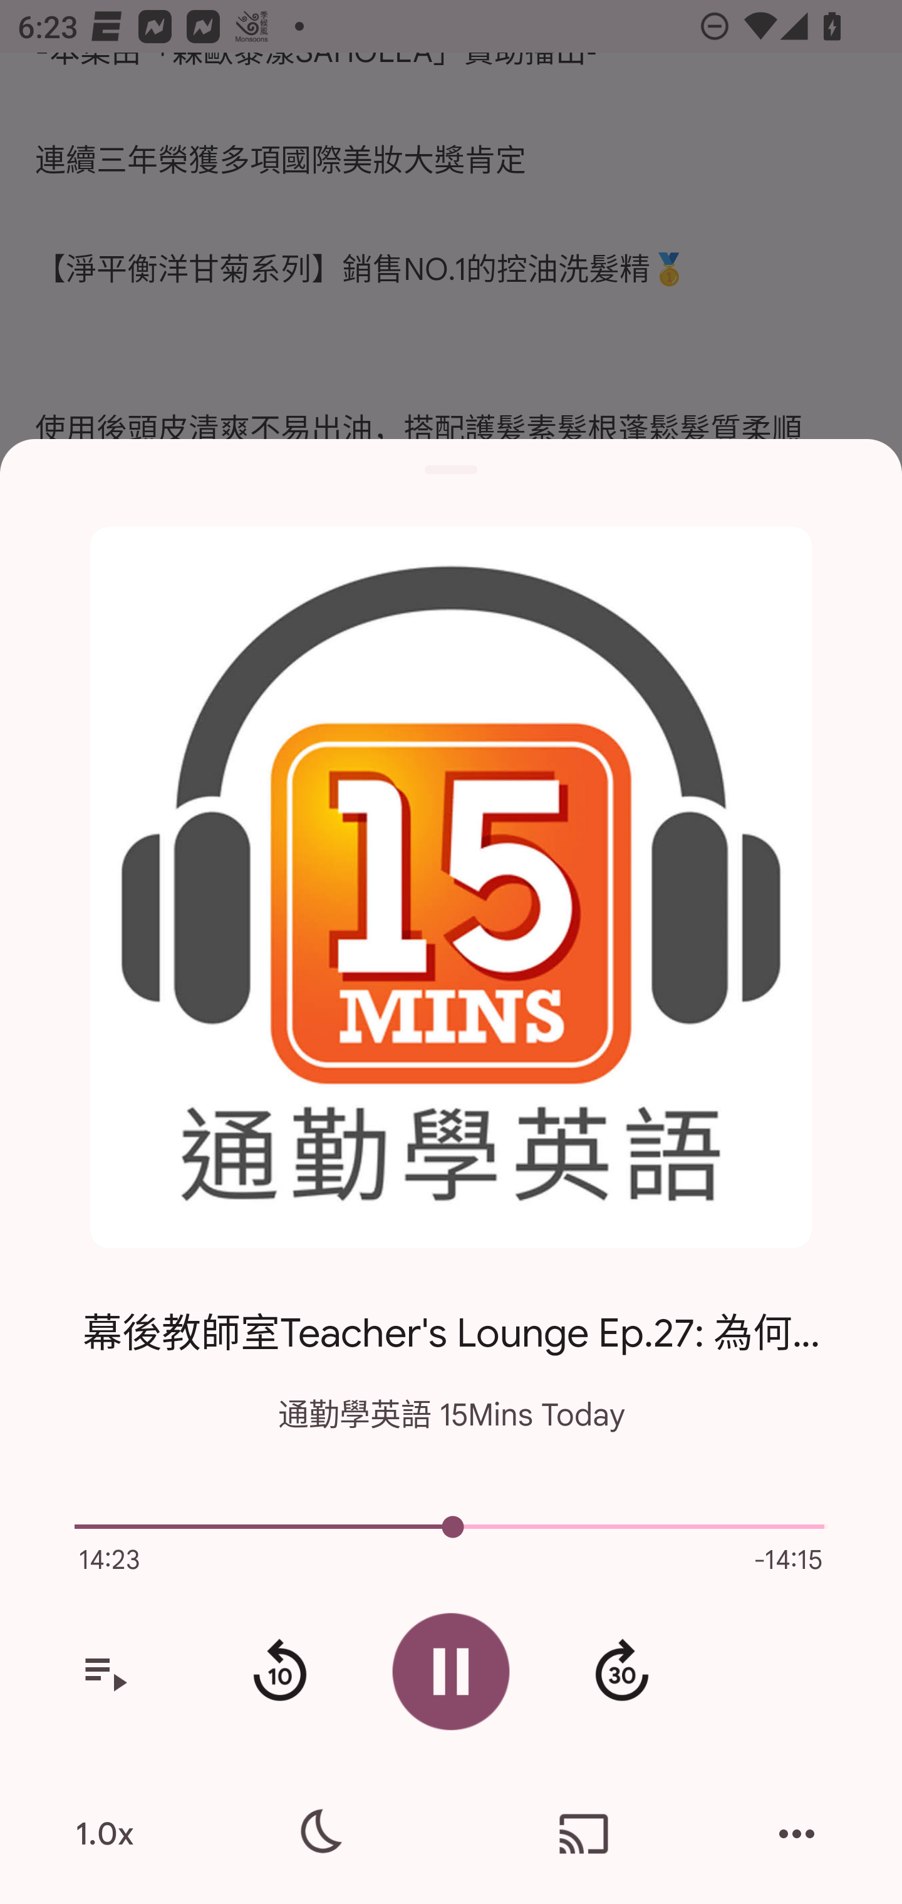 Image resolution: width=902 pixels, height=1904 pixels. I want to click on Rewind 10 seconds, so click(279, 1672).